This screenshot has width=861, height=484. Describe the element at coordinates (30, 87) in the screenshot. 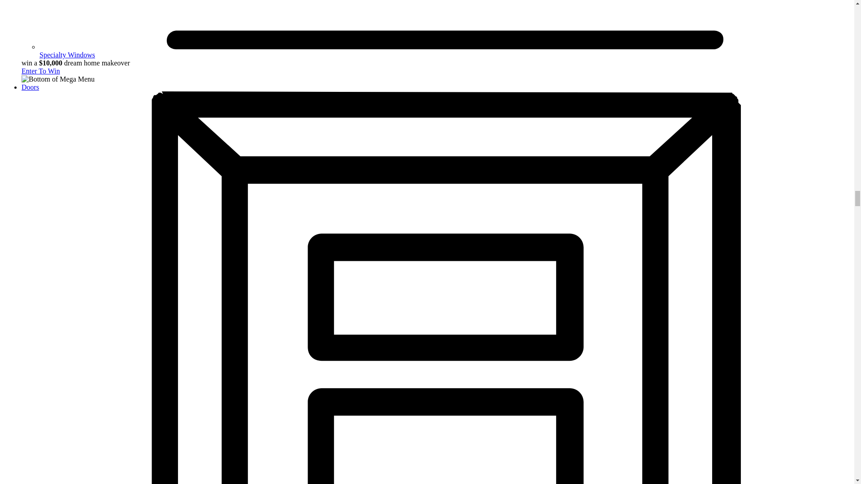

I see `Doors` at that location.